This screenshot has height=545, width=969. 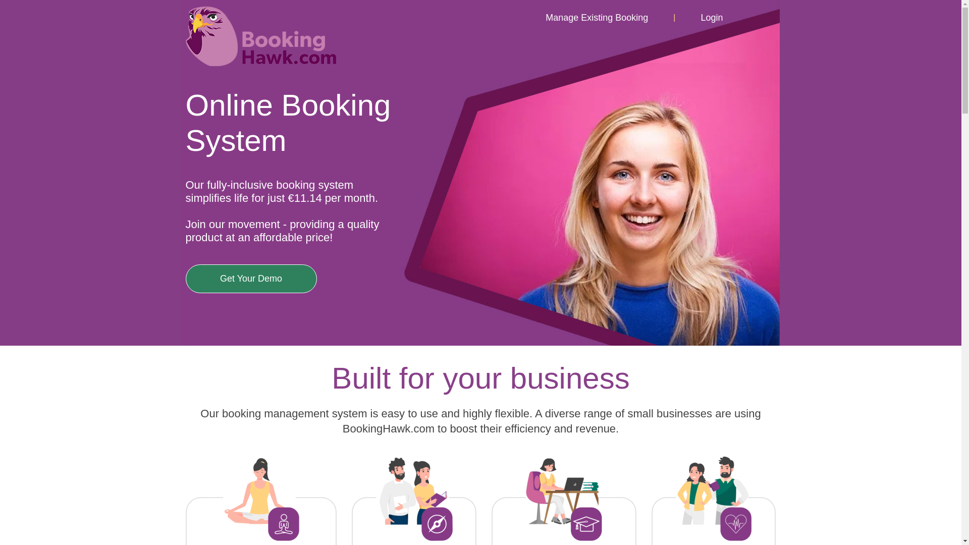 What do you see at coordinates (597, 17) in the screenshot?
I see `Manage Existing Booking` at bounding box center [597, 17].